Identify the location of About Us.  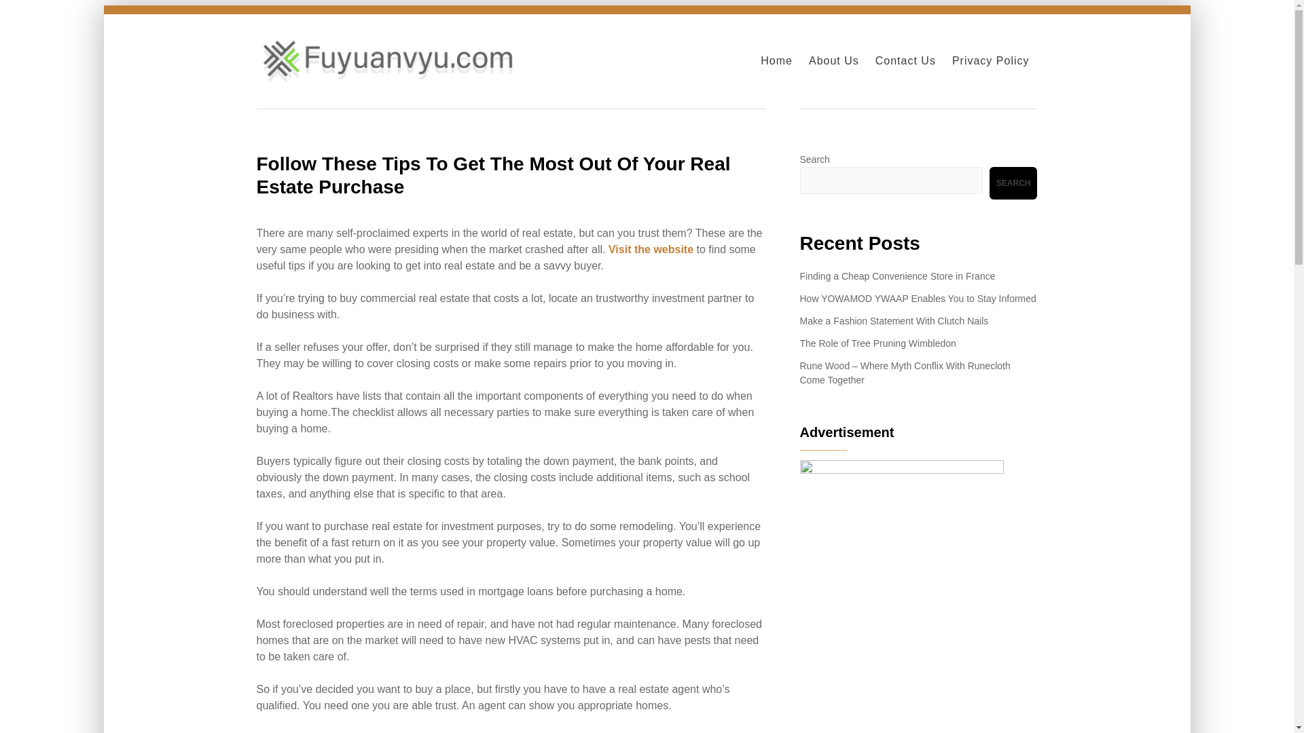
(834, 61).